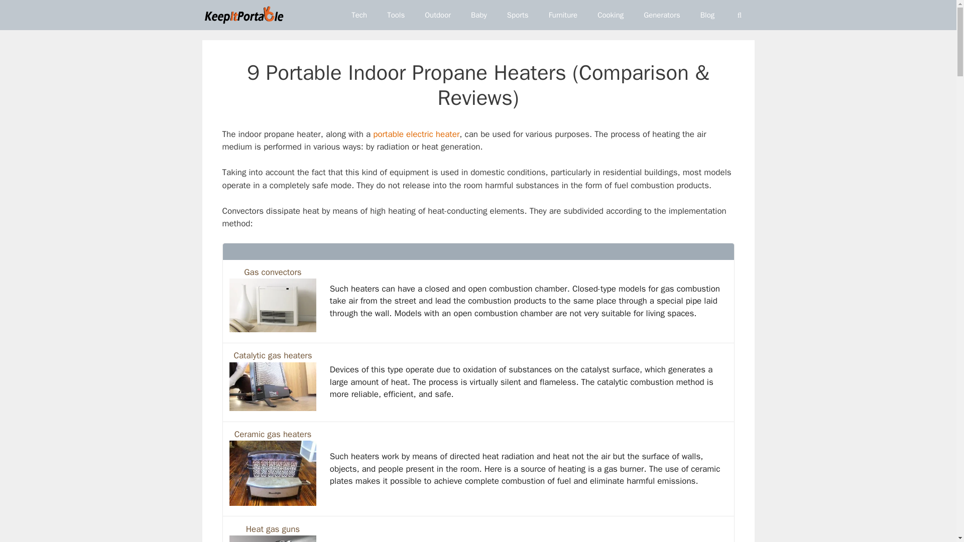  What do you see at coordinates (662, 15) in the screenshot?
I see `Generators` at bounding box center [662, 15].